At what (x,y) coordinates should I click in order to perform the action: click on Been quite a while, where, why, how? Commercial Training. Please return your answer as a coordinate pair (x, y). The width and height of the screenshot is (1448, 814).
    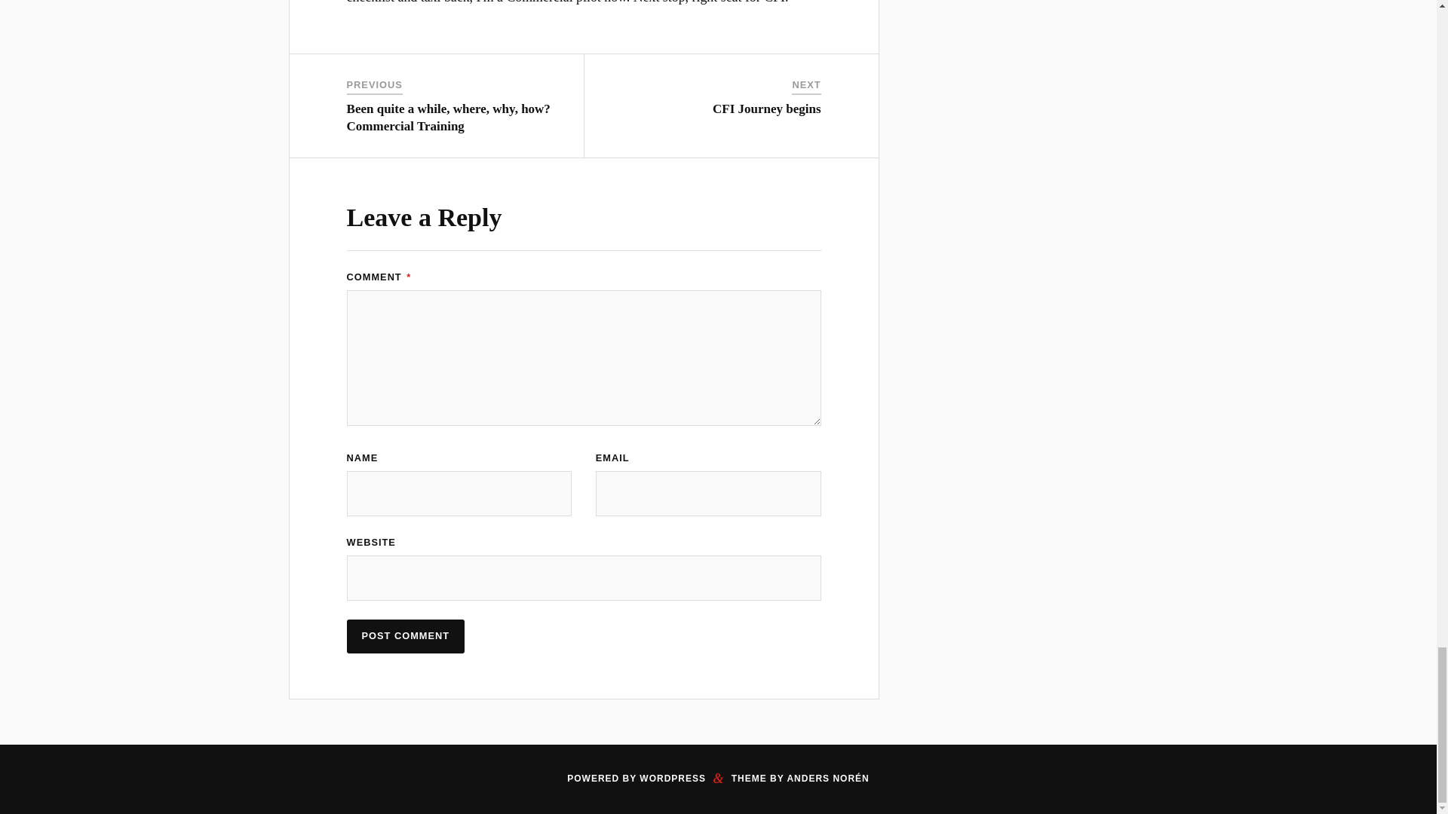
    Looking at the image, I should click on (448, 118).